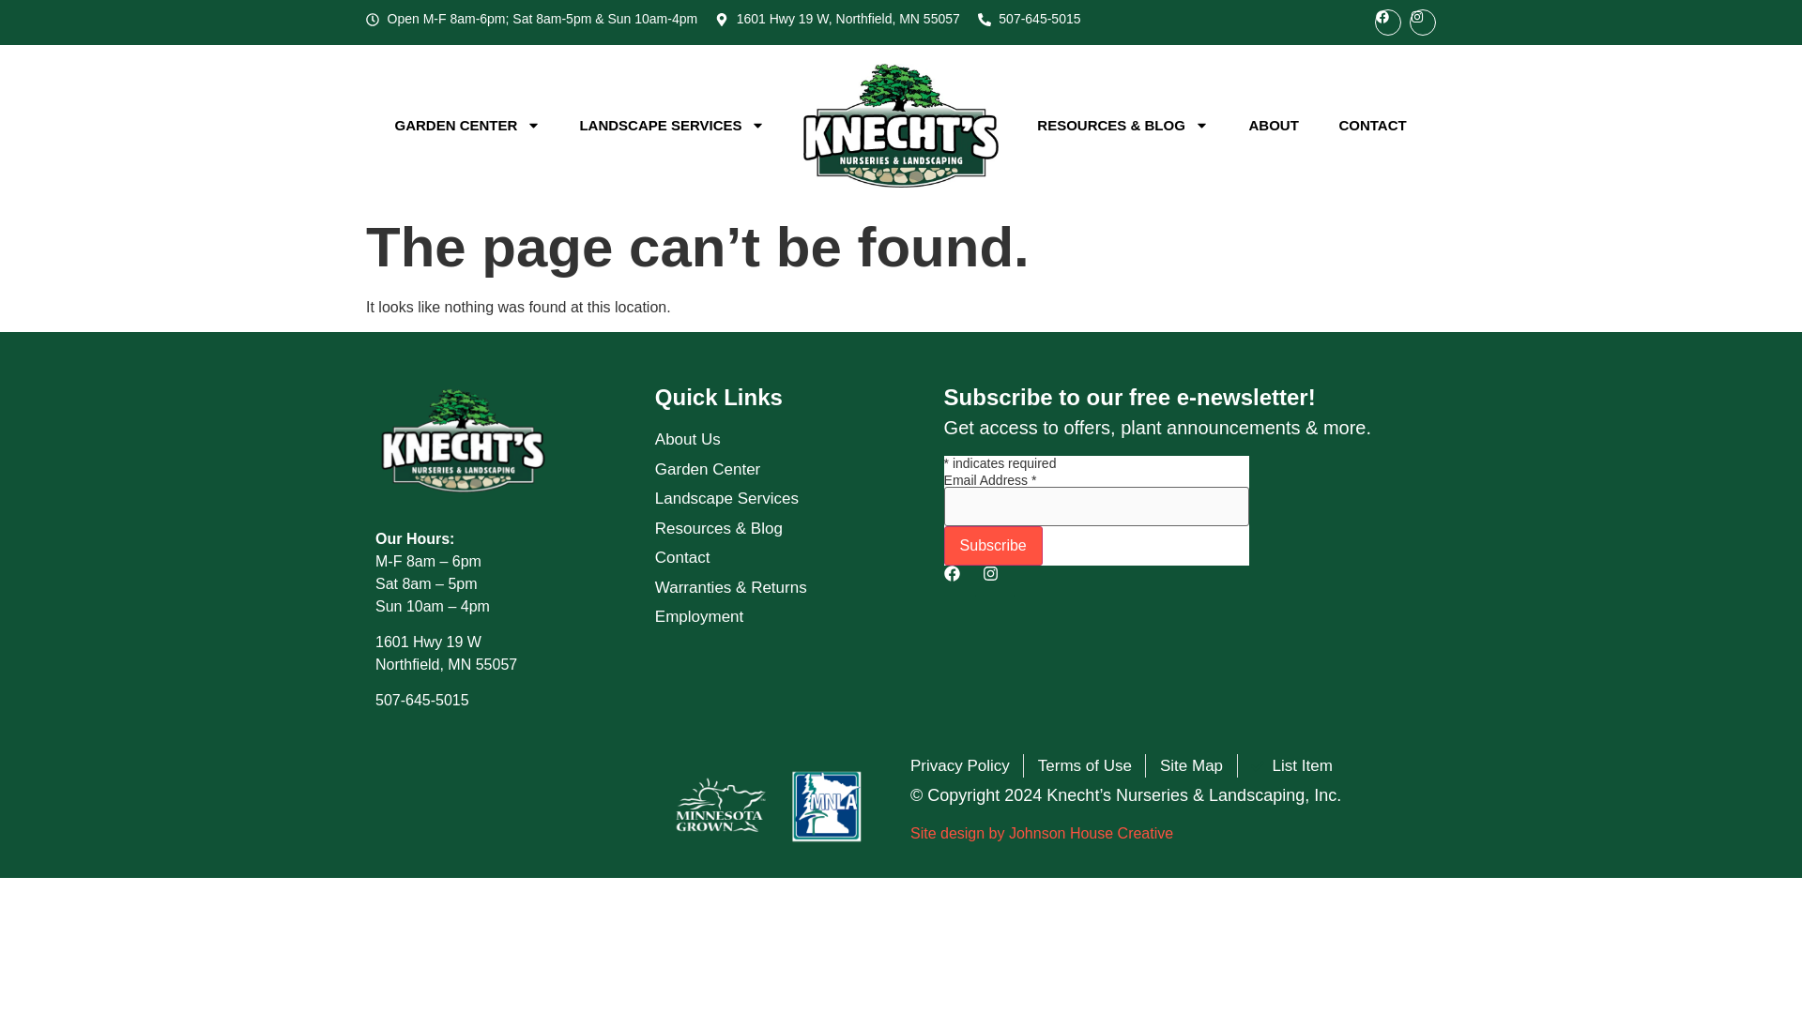 This screenshot has width=1802, height=1013. I want to click on CONTACT, so click(1372, 126).